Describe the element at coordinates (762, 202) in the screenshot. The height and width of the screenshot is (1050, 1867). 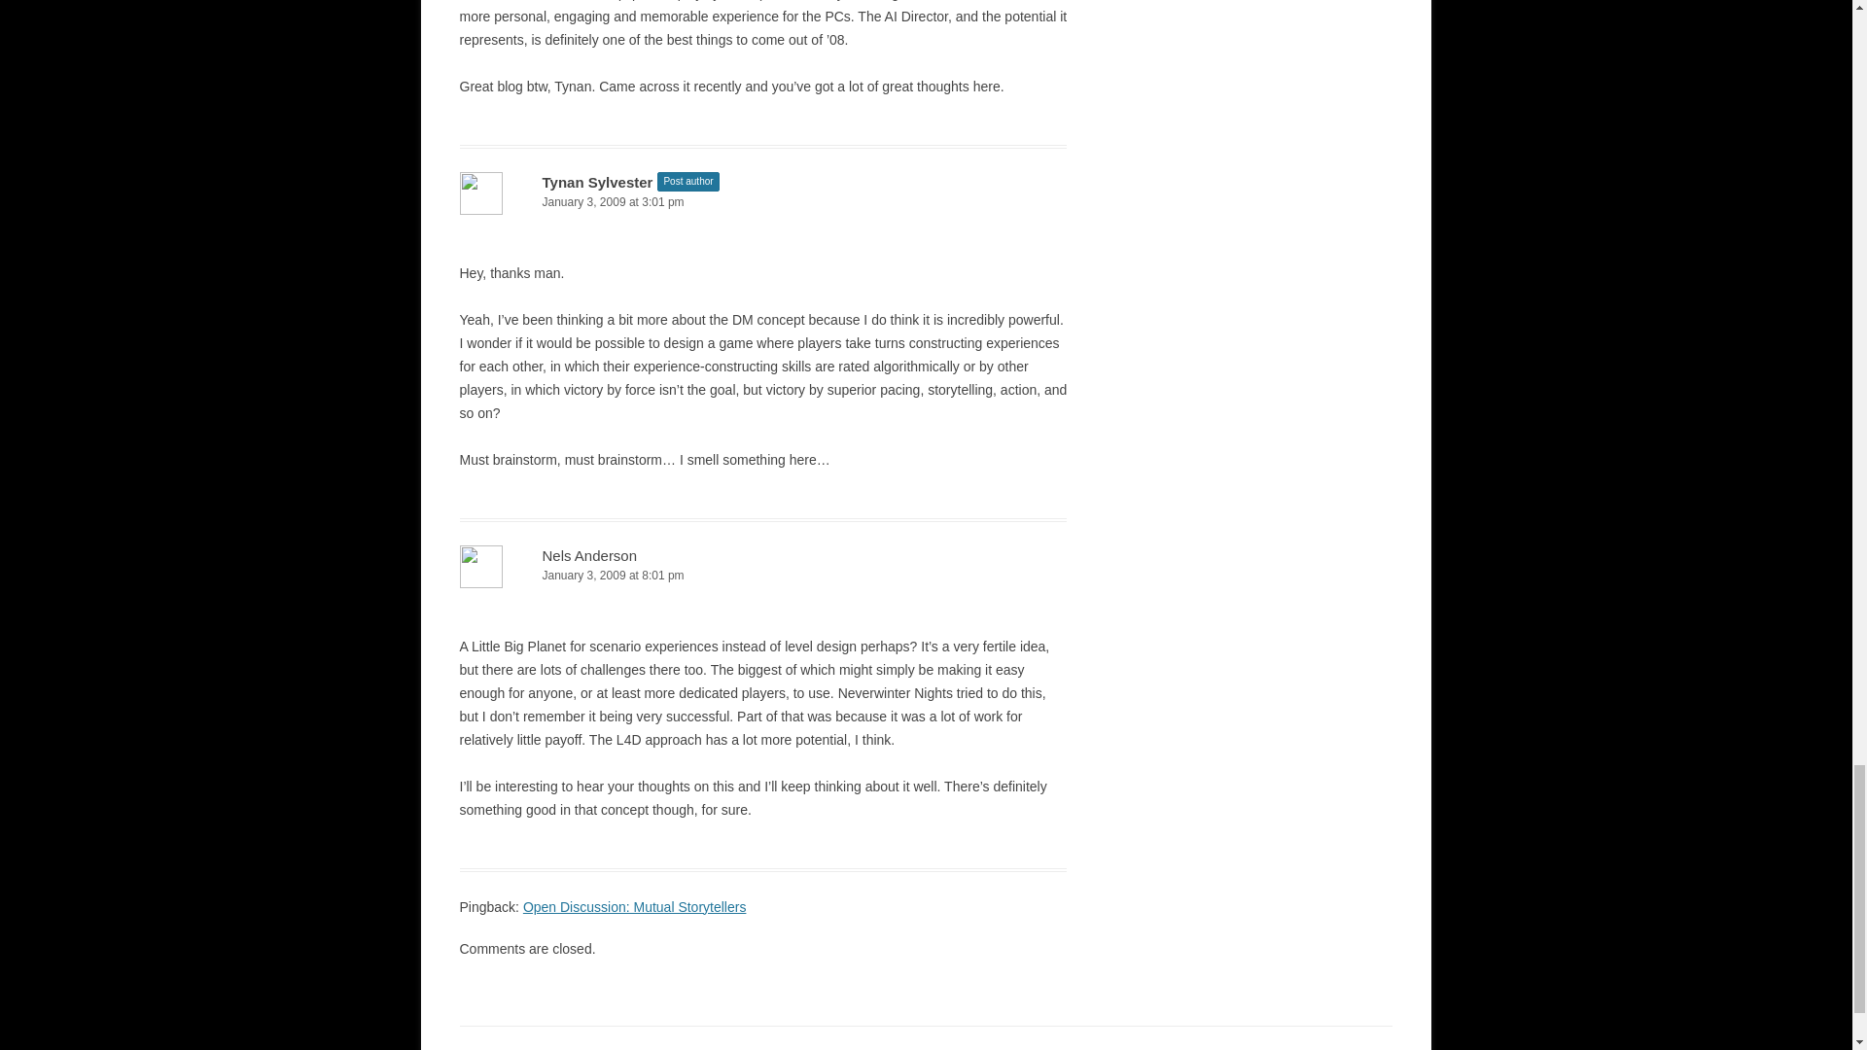
I see `January 3, 2009 at 3:01 pm` at that location.